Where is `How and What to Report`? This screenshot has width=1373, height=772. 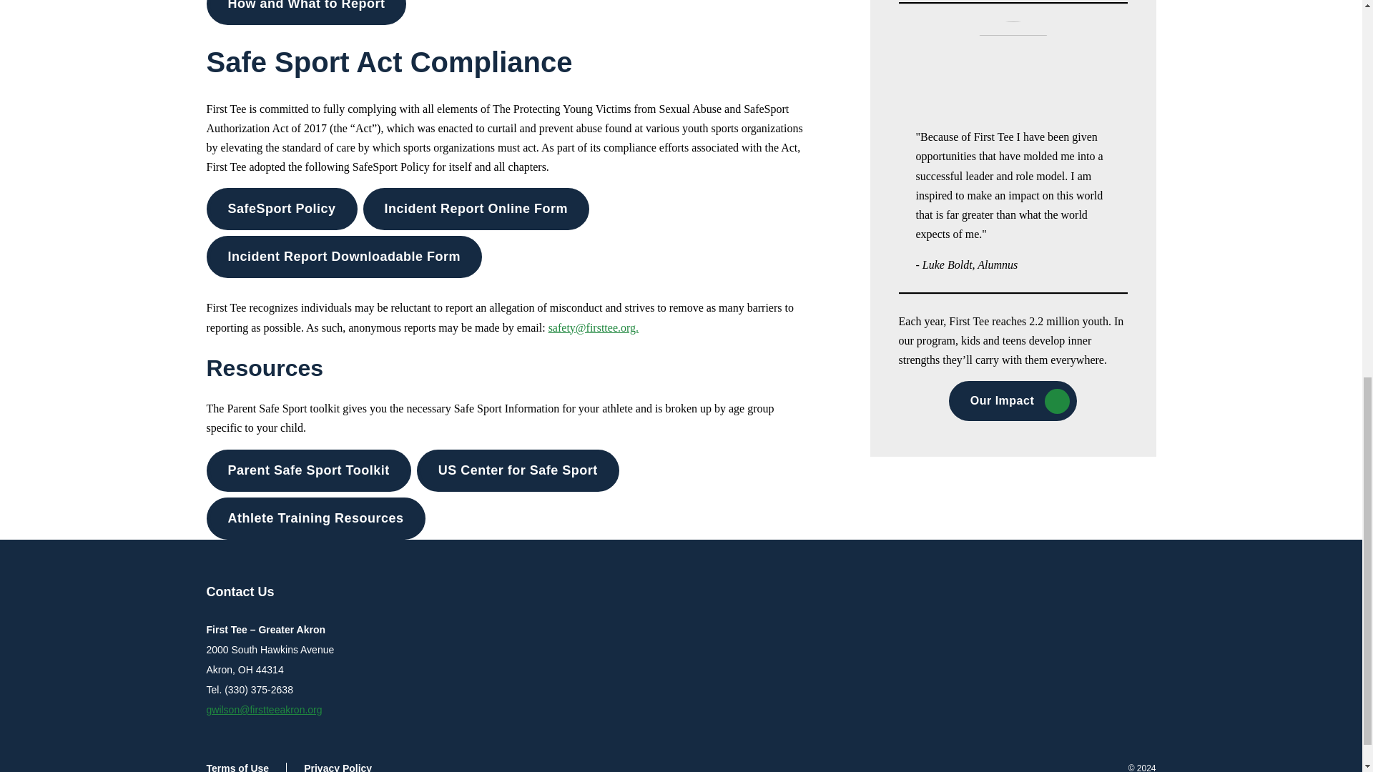
How and What to Report is located at coordinates (306, 12).